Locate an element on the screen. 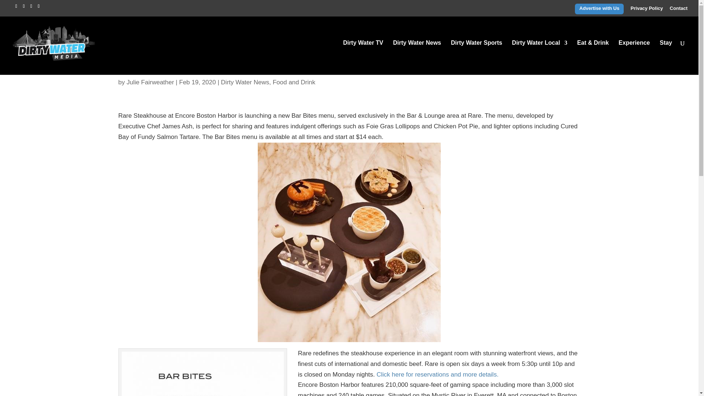 Image resolution: width=704 pixels, height=396 pixels. Posts by Julie Fairweather is located at coordinates (150, 82).